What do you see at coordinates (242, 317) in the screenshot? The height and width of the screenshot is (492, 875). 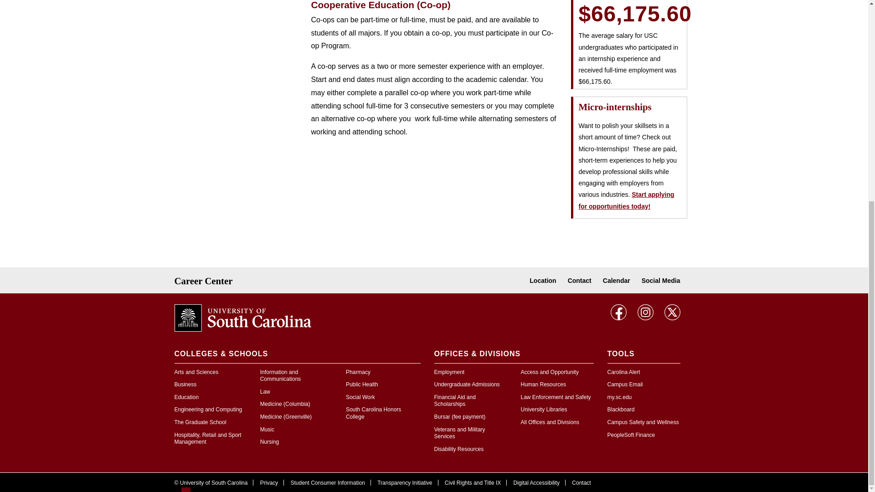 I see `University of South Carolina` at bounding box center [242, 317].